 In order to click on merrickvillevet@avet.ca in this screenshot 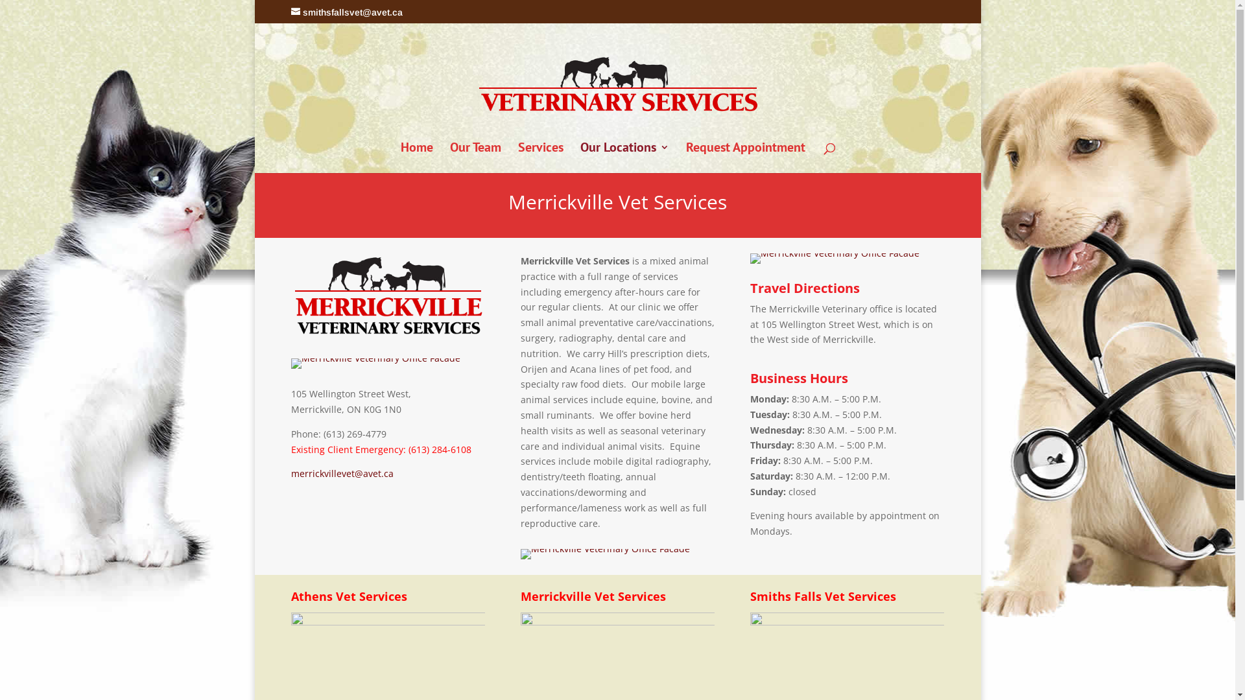, I will do `click(342, 473)`.